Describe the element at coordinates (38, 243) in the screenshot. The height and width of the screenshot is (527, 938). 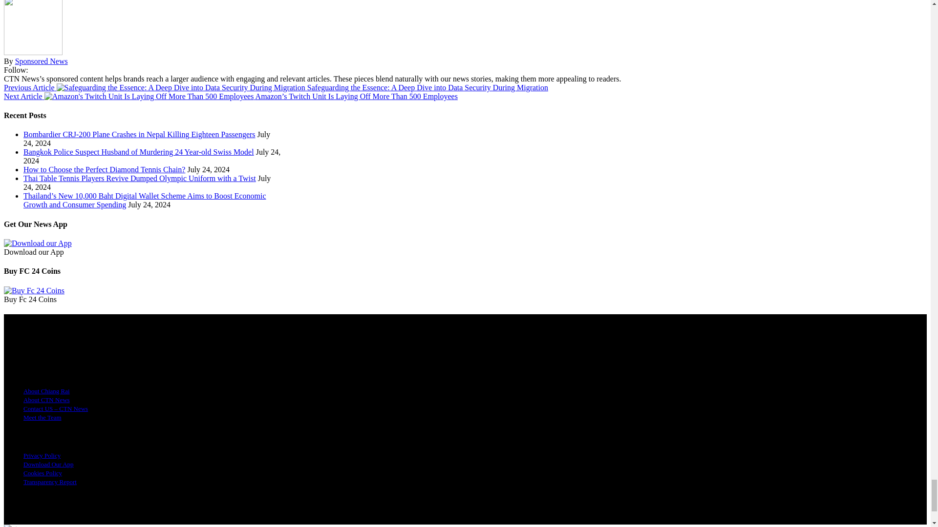
I see `Advertisement` at that location.